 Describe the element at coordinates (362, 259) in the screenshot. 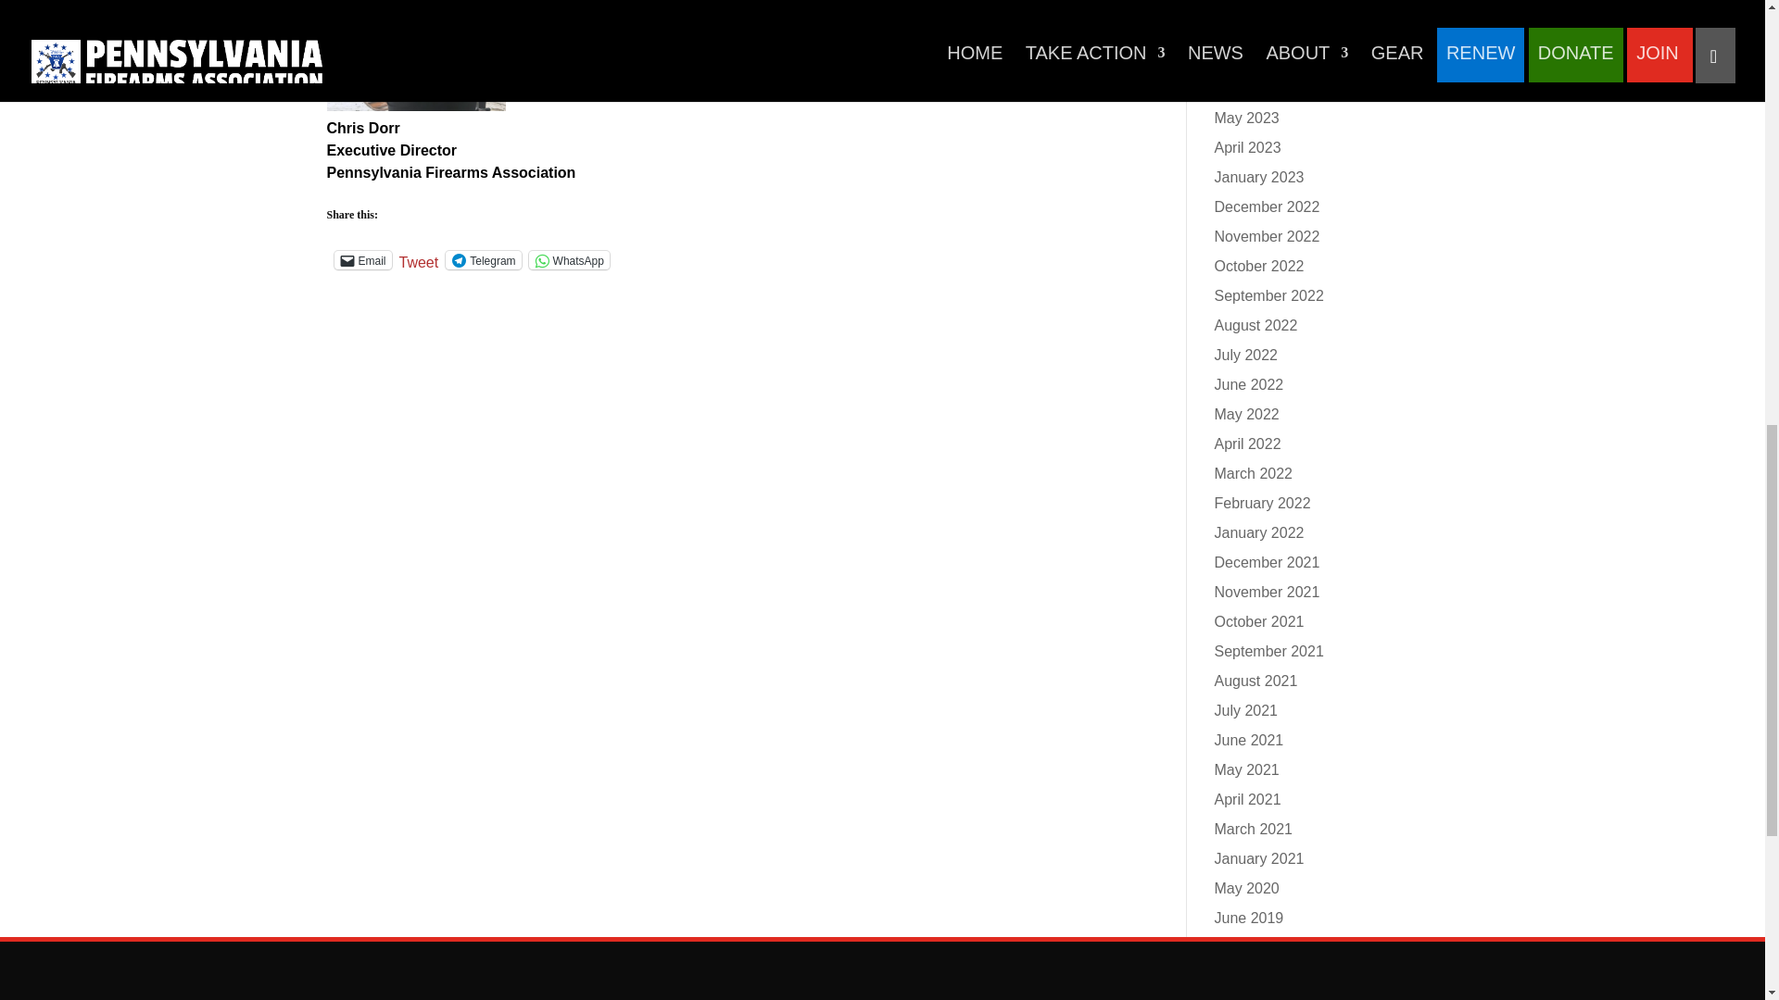

I see `Click to email a link to a friend` at that location.